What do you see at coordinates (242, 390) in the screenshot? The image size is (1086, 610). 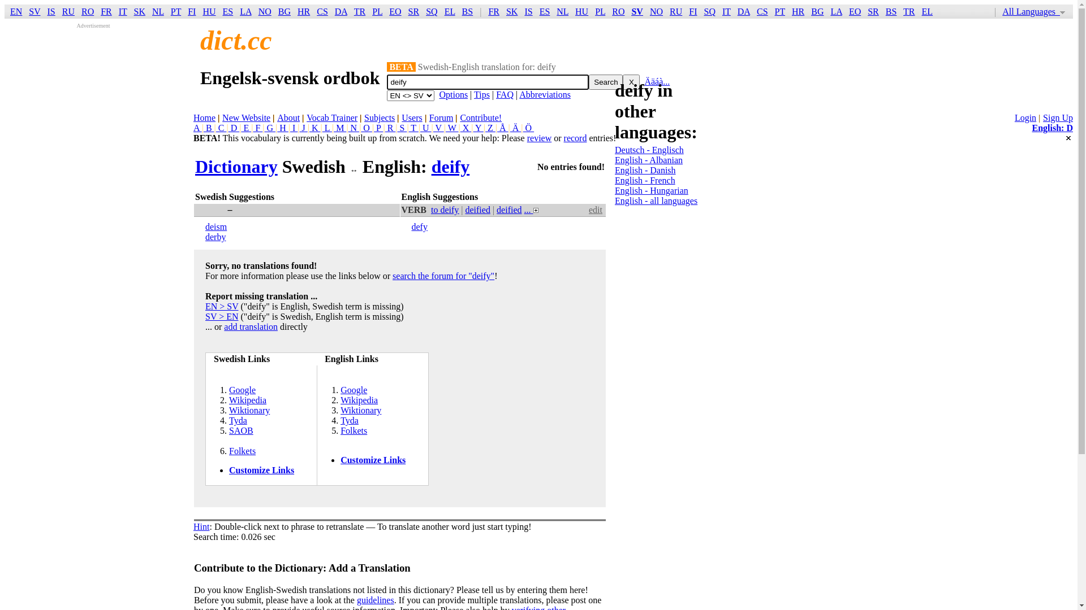 I see `Google` at bounding box center [242, 390].